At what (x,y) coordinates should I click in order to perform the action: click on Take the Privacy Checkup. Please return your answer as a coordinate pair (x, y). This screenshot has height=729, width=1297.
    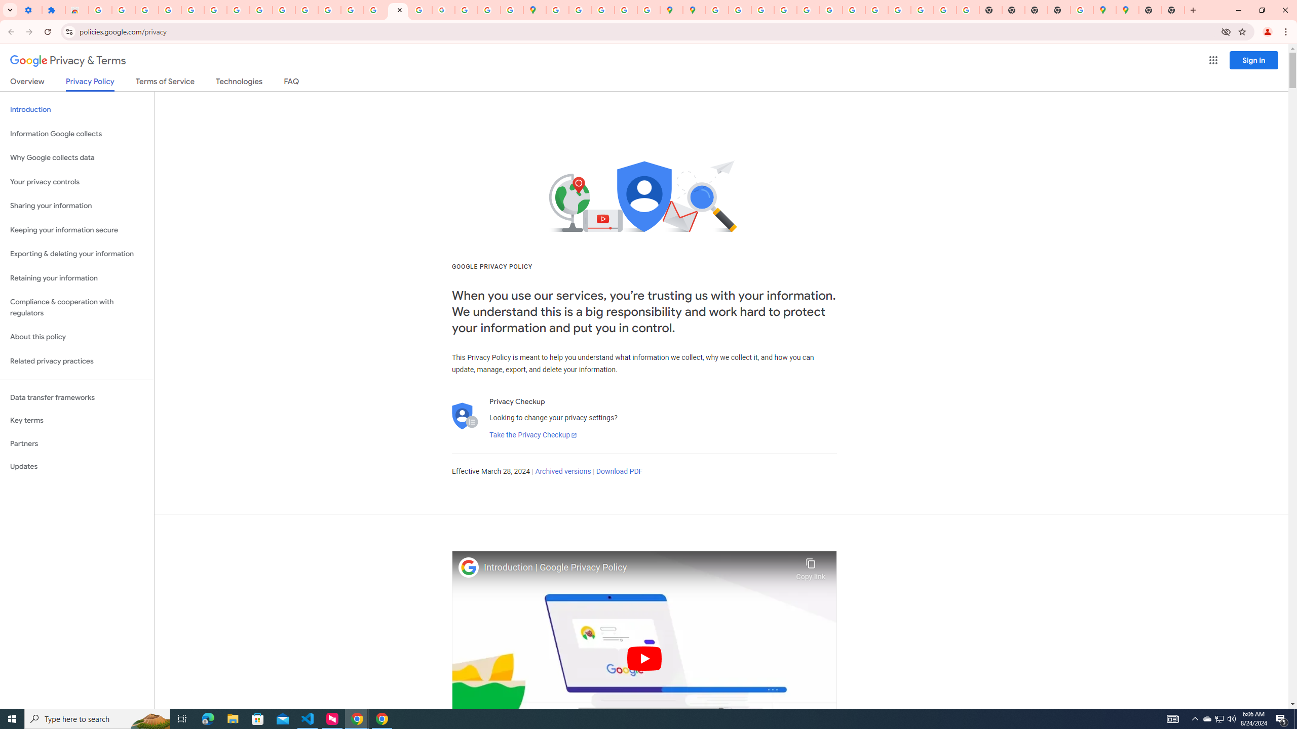
    Looking at the image, I should click on (533, 435).